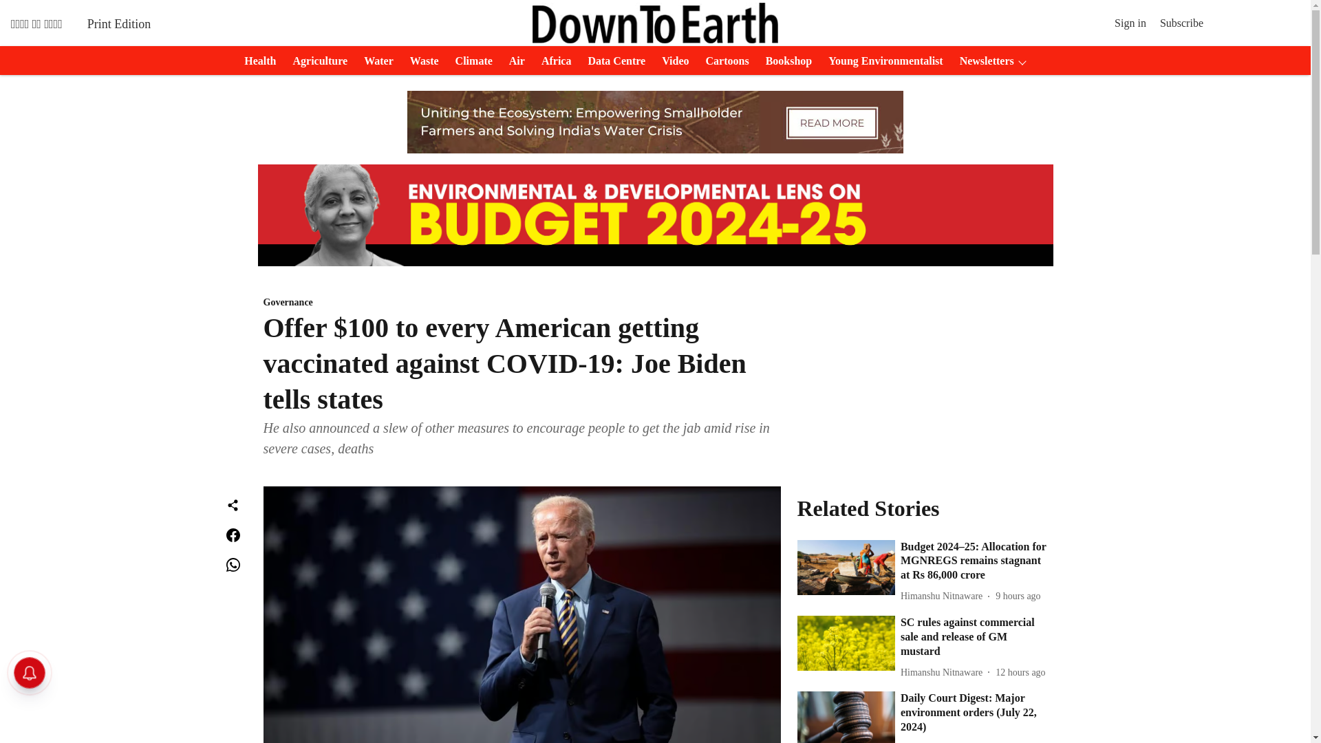 The height and width of the screenshot is (743, 1321). Describe the element at coordinates (671, 61) in the screenshot. I see `Video` at that location.